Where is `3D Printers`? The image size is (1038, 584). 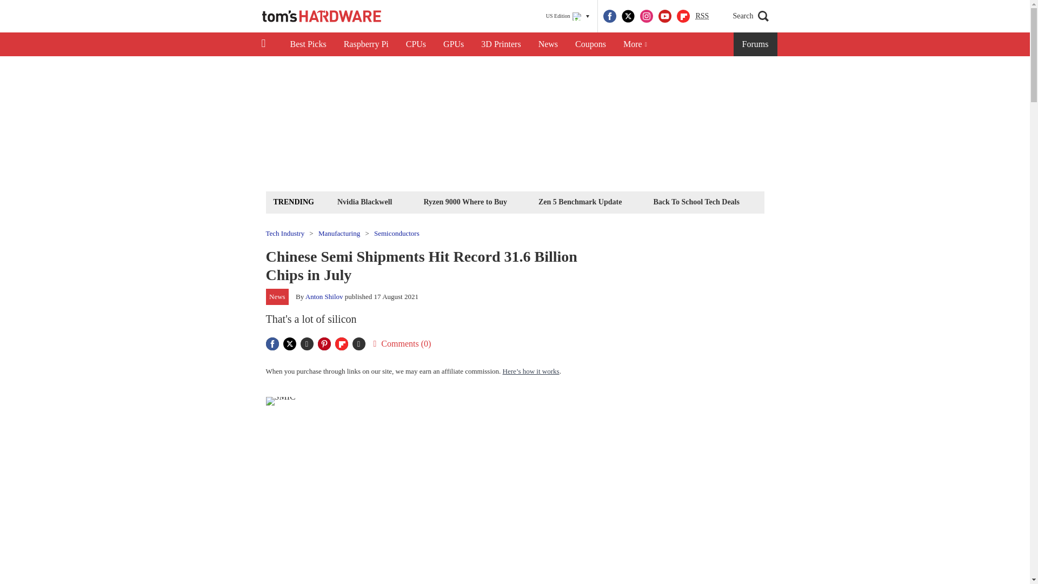 3D Printers is located at coordinates (501, 44).